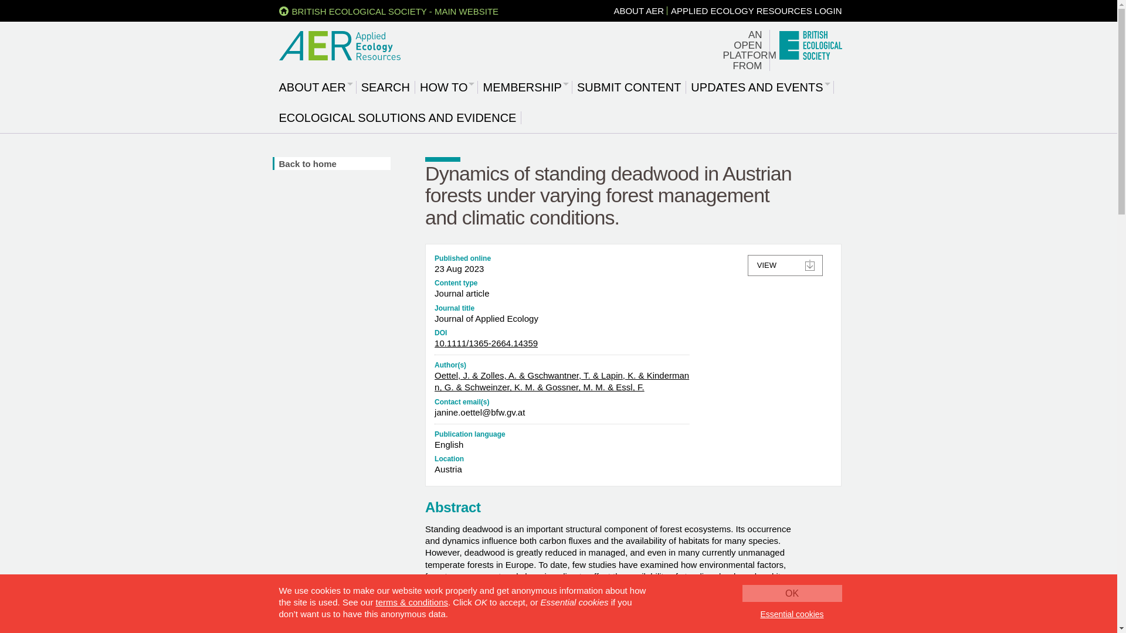 Image resolution: width=1126 pixels, height=633 pixels. I want to click on HOW TO, so click(447, 87).